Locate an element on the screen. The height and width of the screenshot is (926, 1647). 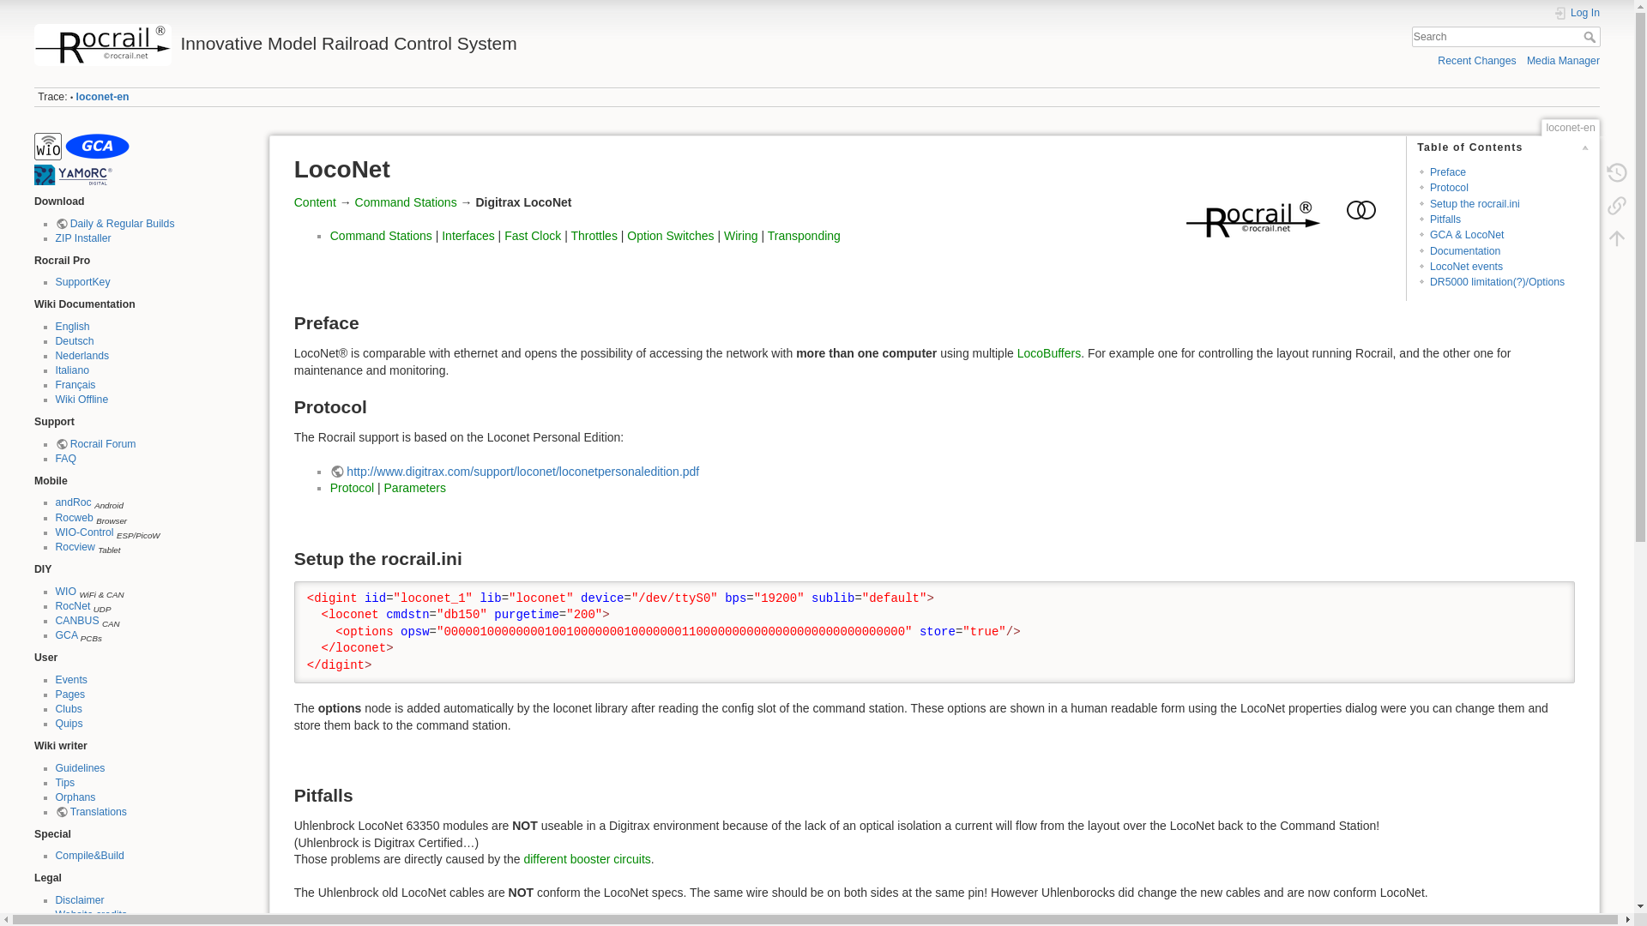
RocNet is located at coordinates (72, 605).